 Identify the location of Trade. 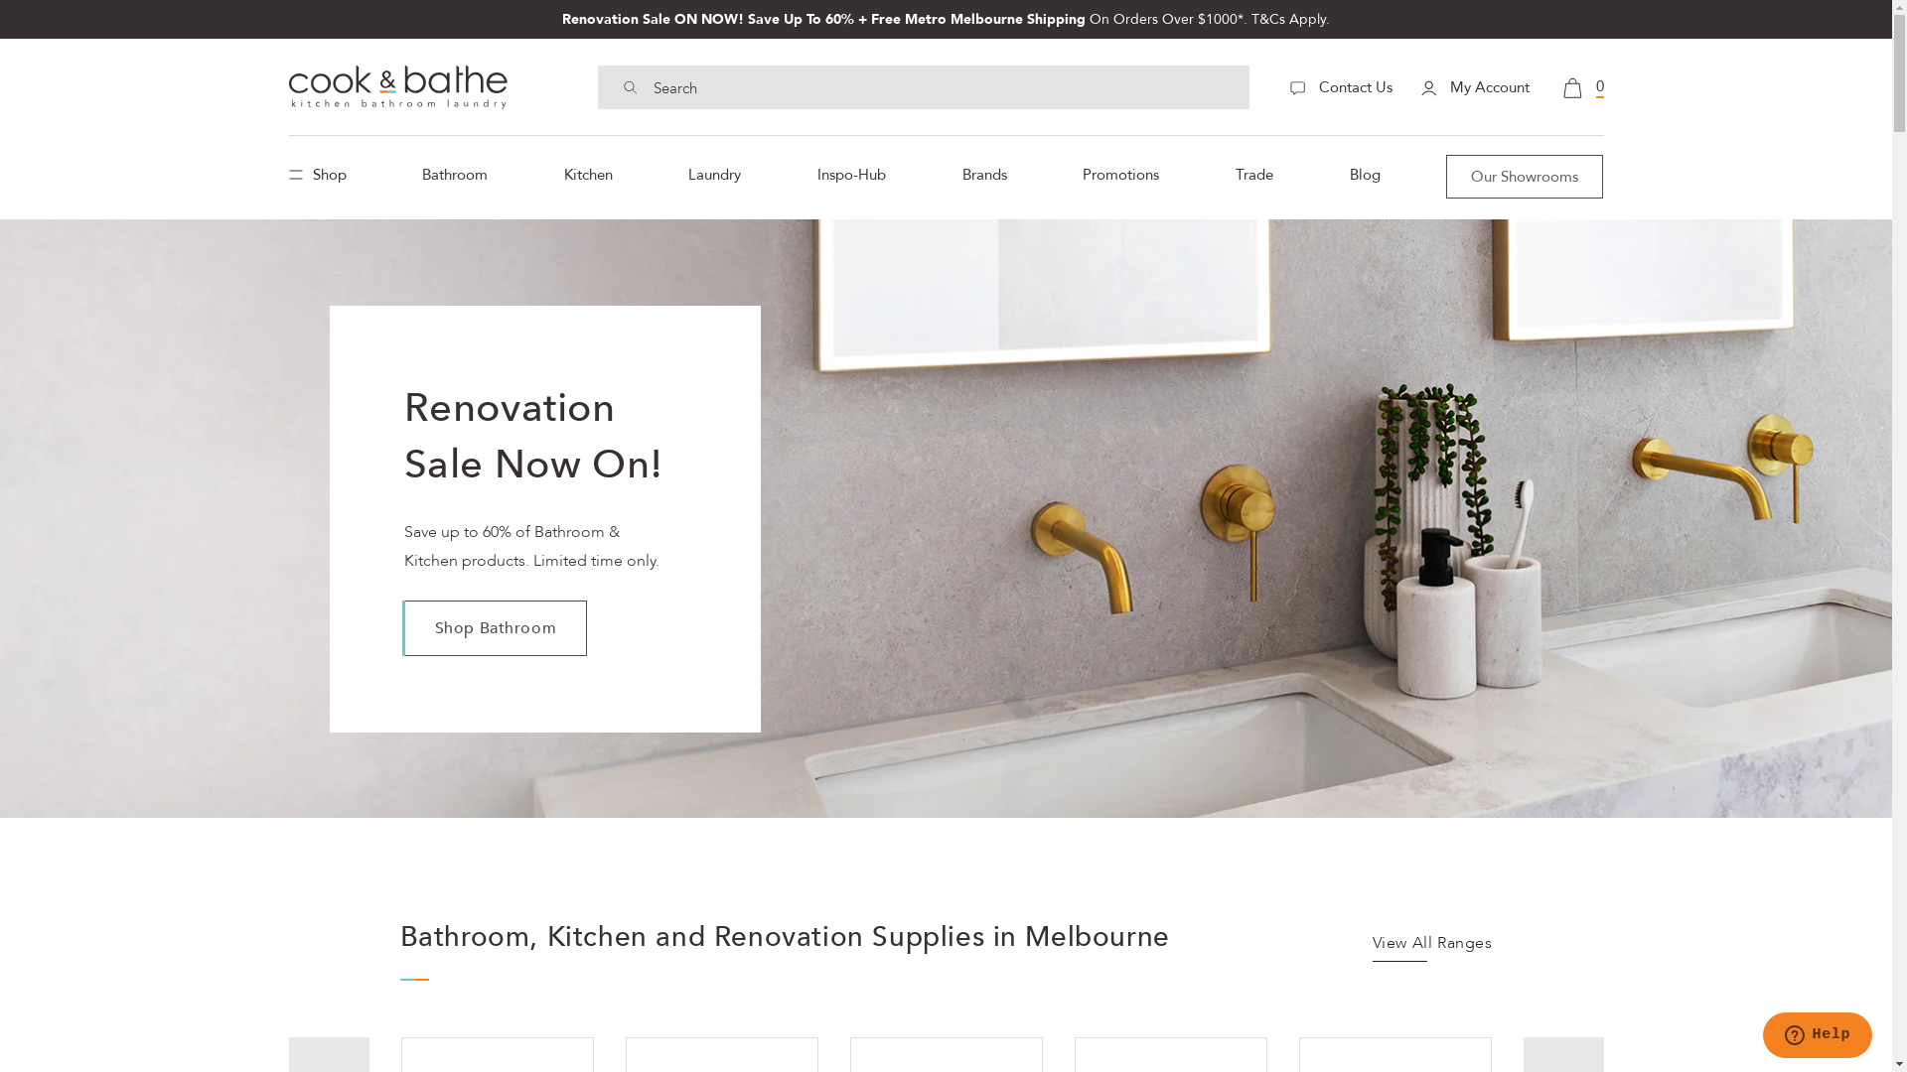
(1254, 175).